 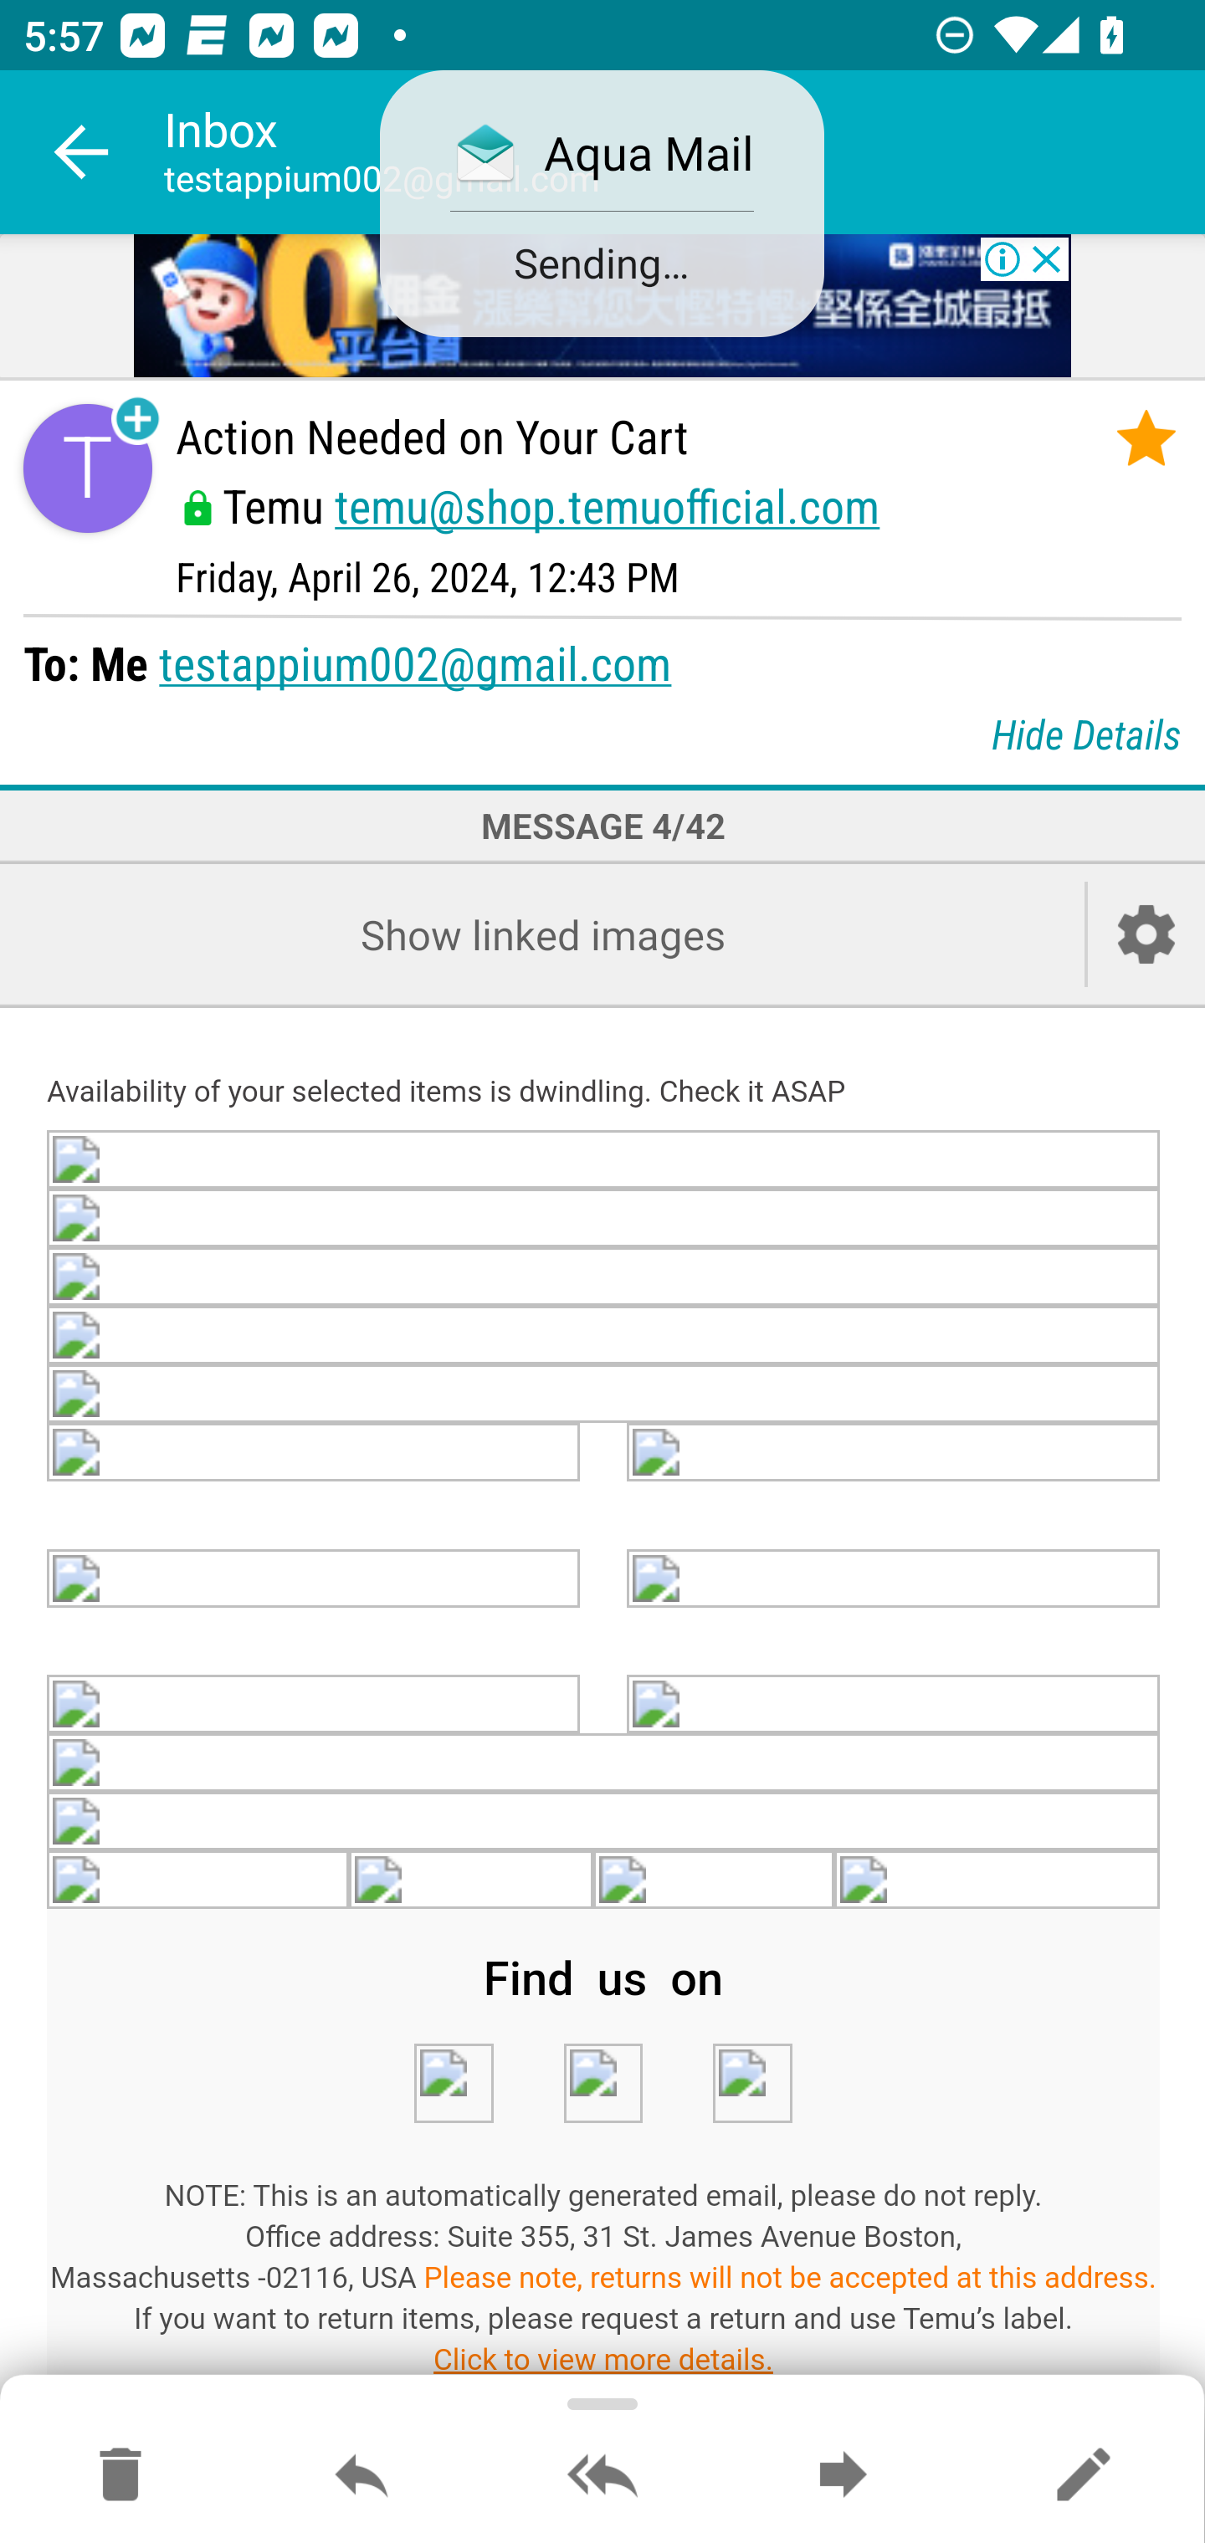 What do you see at coordinates (315, 1706) in the screenshot?
I see `data:` at bounding box center [315, 1706].